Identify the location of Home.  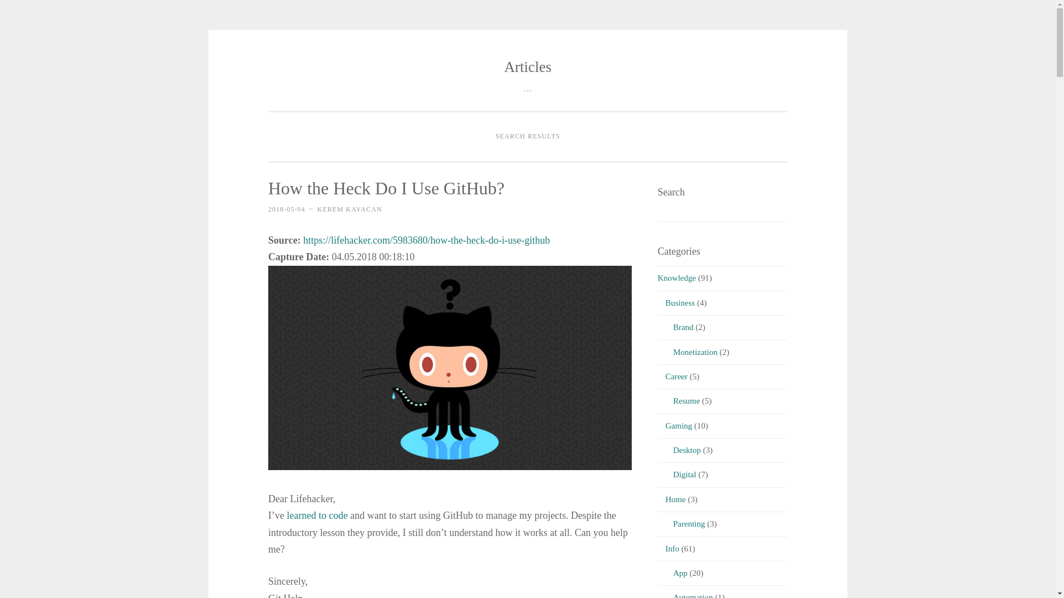
(672, 499).